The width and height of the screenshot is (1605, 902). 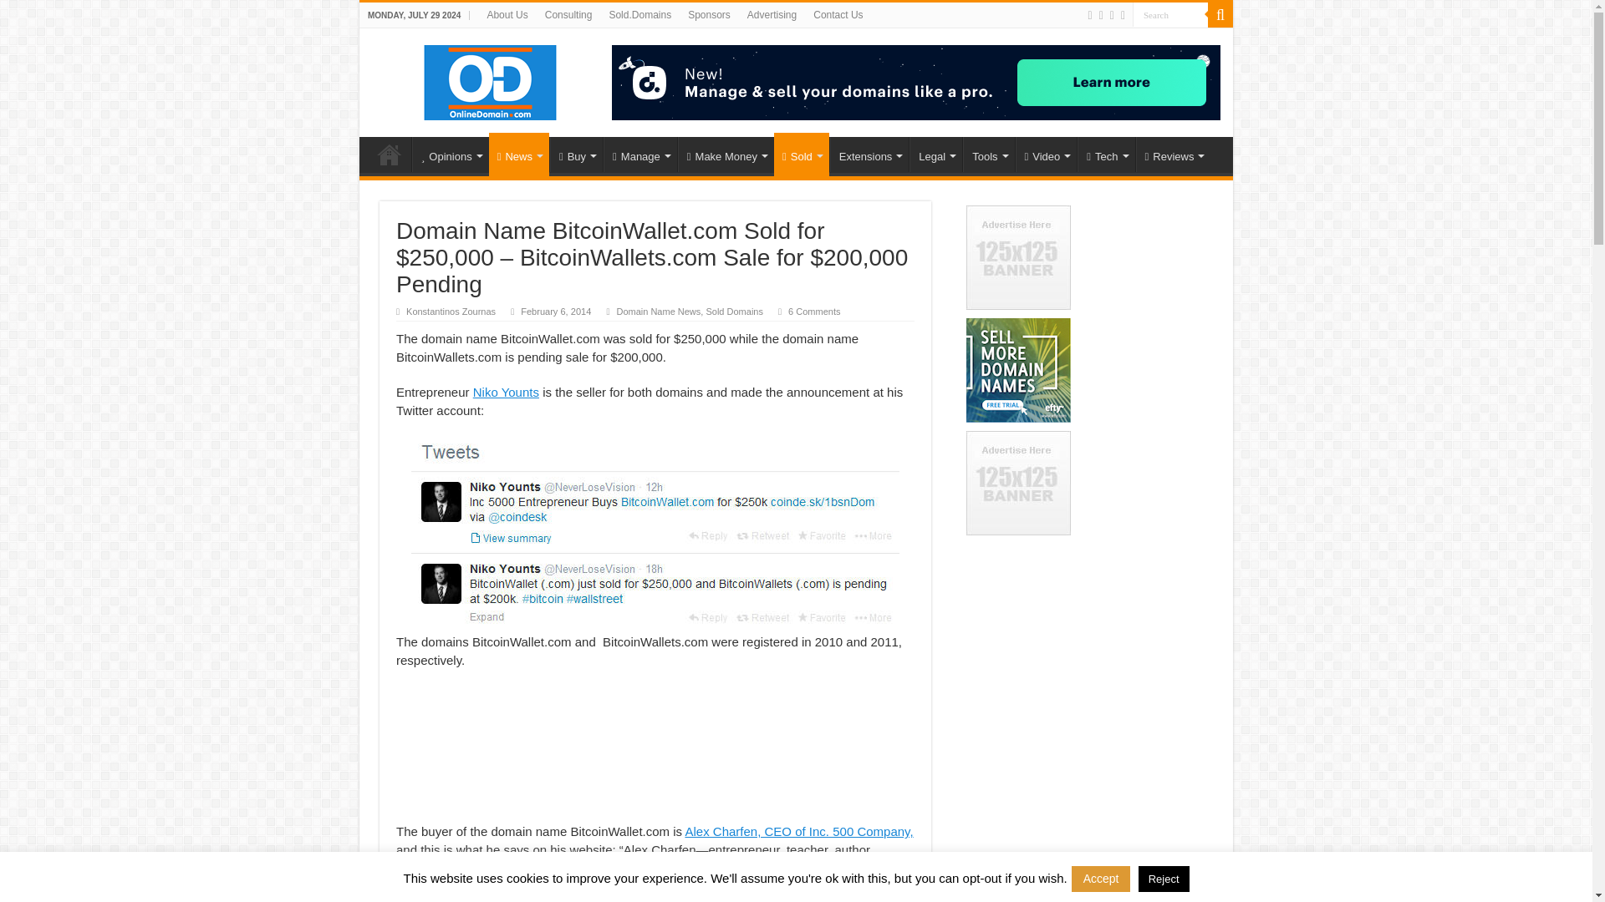 What do you see at coordinates (838, 15) in the screenshot?
I see `Contact Us` at bounding box center [838, 15].